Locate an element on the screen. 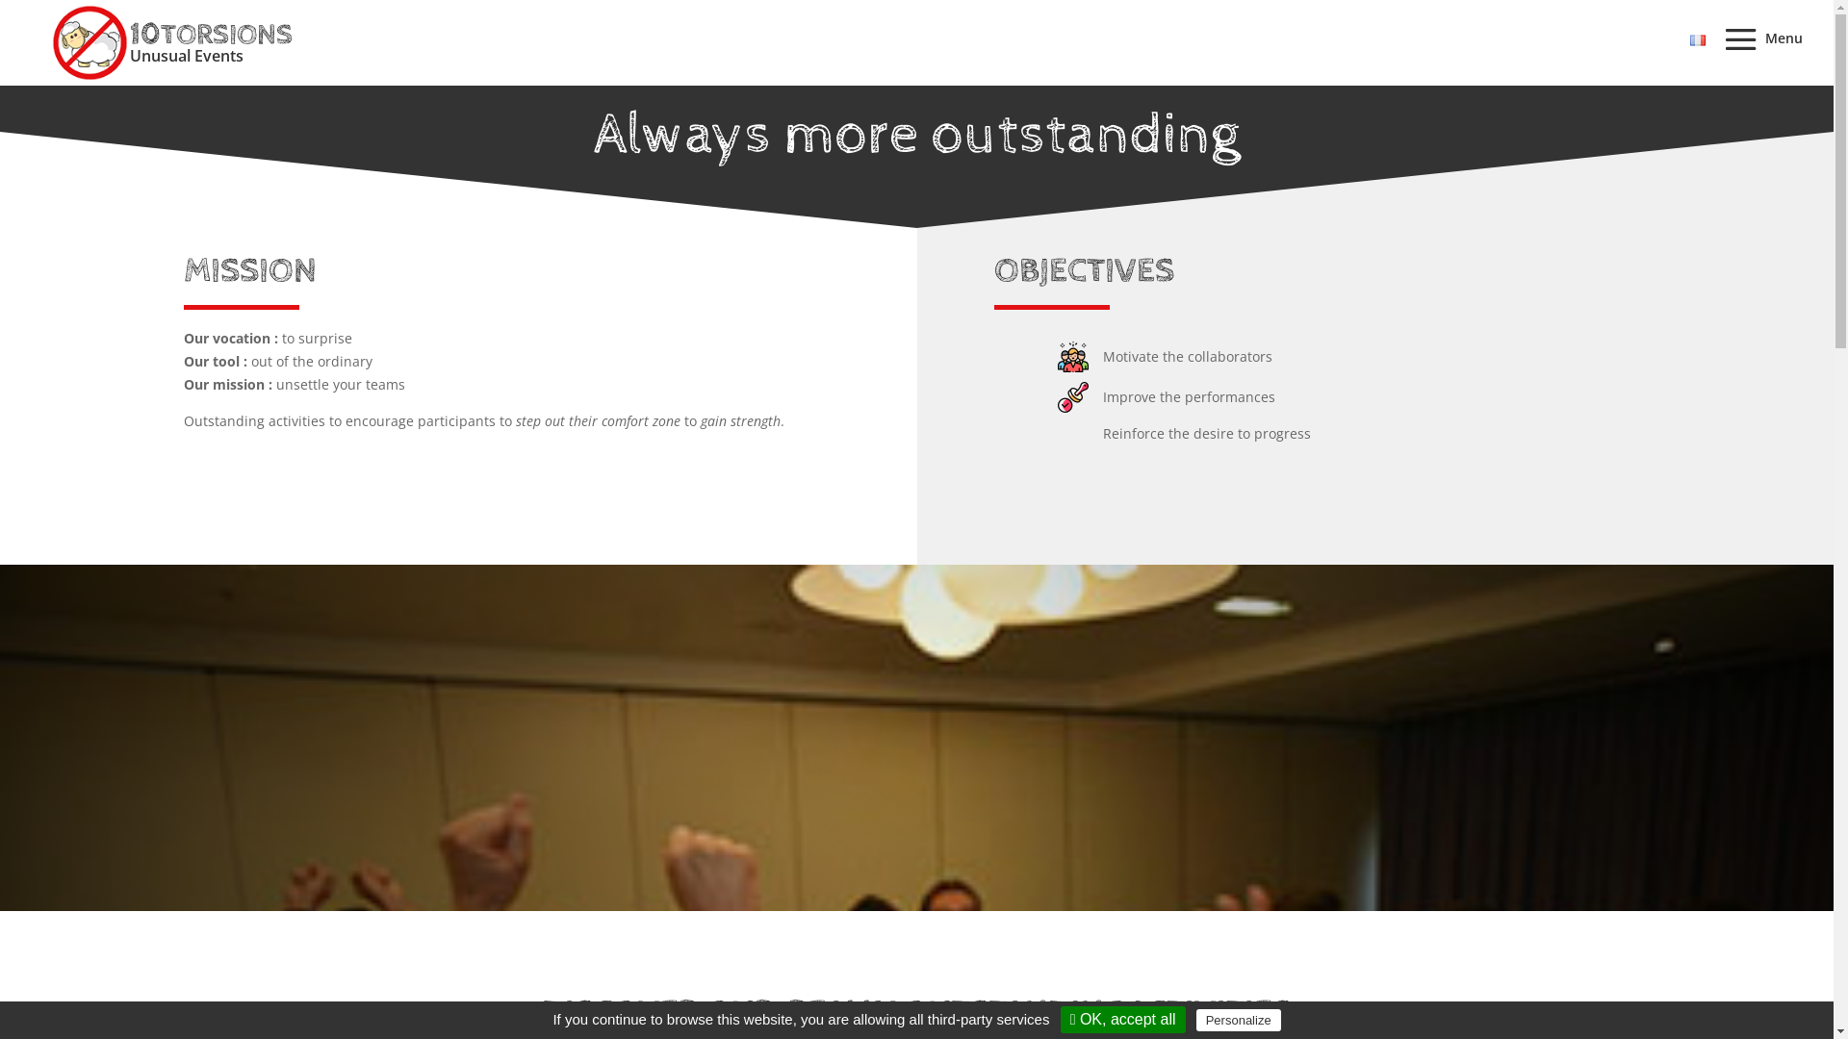 The height and width of the screenshot is (1039, 1848). Personalize is located at coordinates (1239, 1020).